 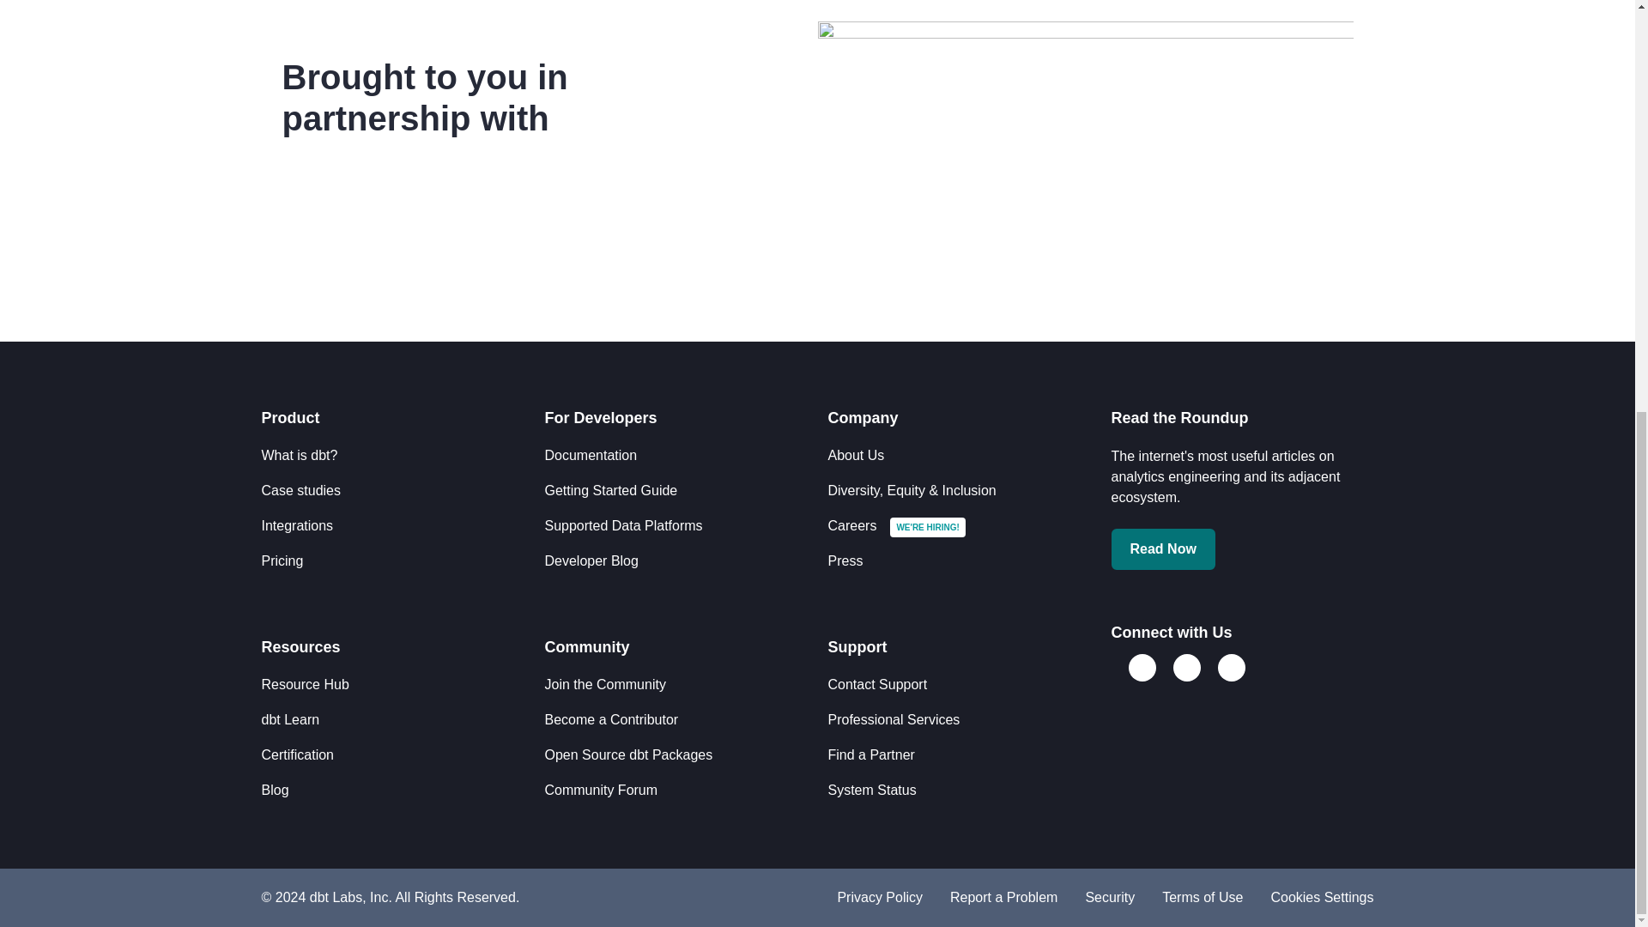 I want to click on Certification, so click(x=296, y=754).